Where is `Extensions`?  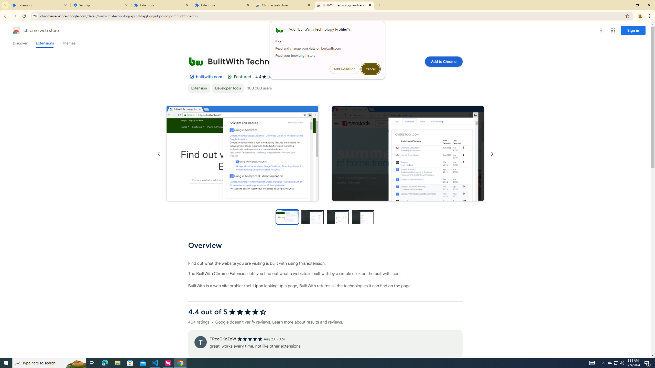
Extensions is located at coordinates (45, 43).